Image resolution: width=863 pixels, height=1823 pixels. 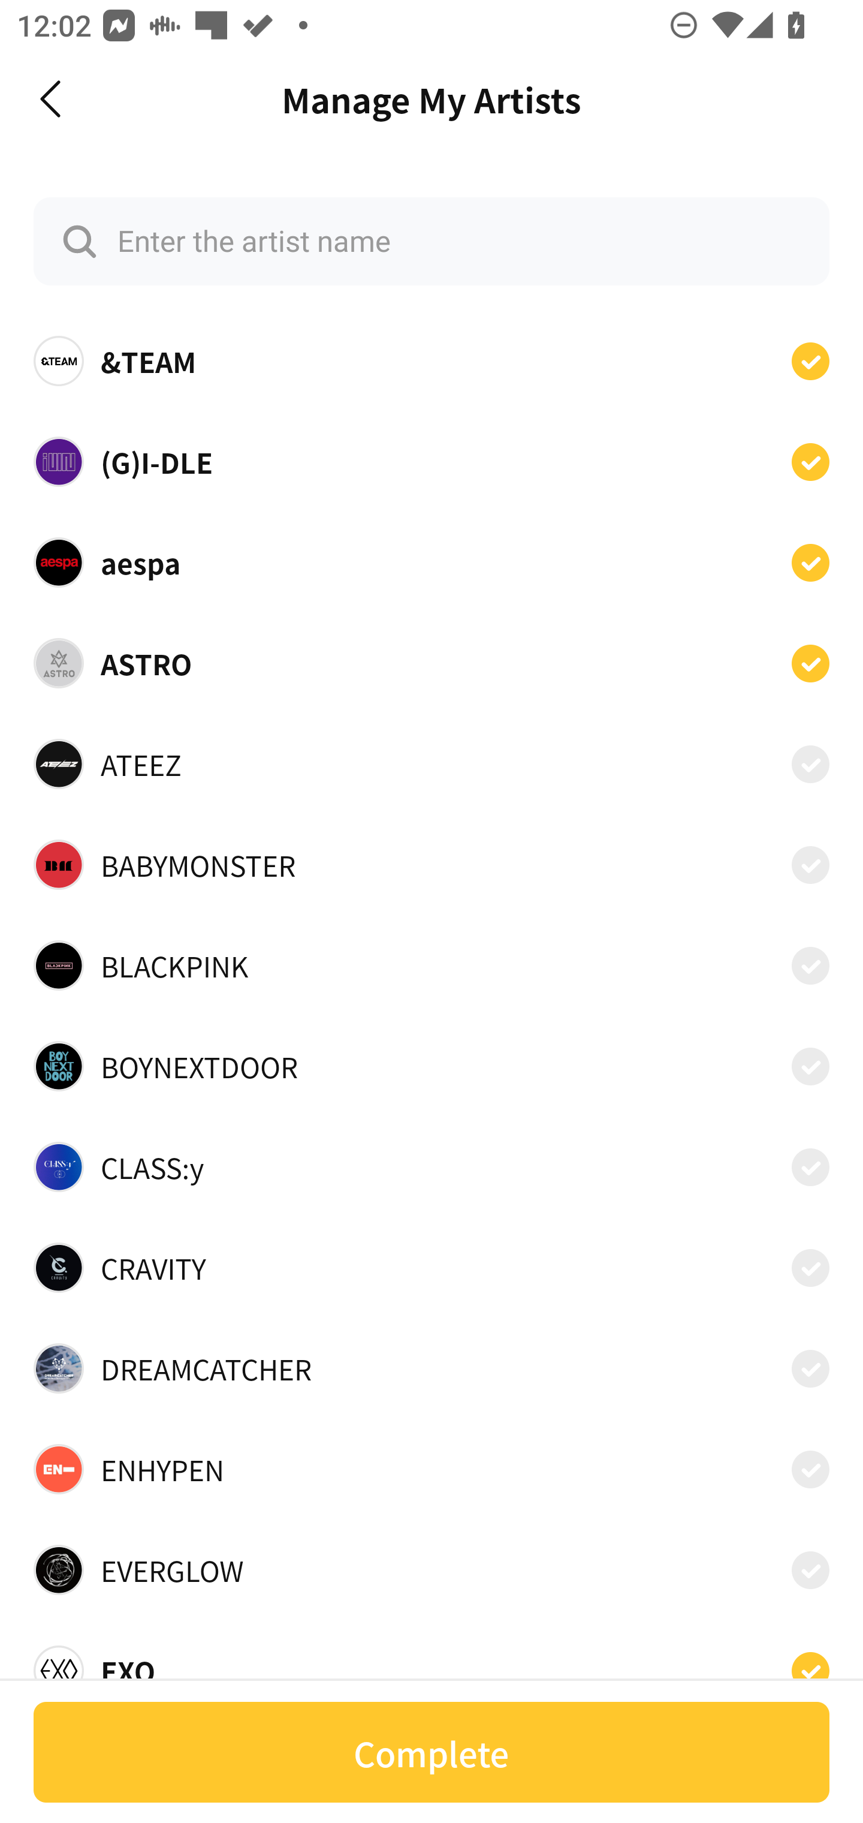 What do you see at coordinates (431, 1368) in the screenshot?
I see `DREAMCATCHER` at bounding box center [431, 1368].